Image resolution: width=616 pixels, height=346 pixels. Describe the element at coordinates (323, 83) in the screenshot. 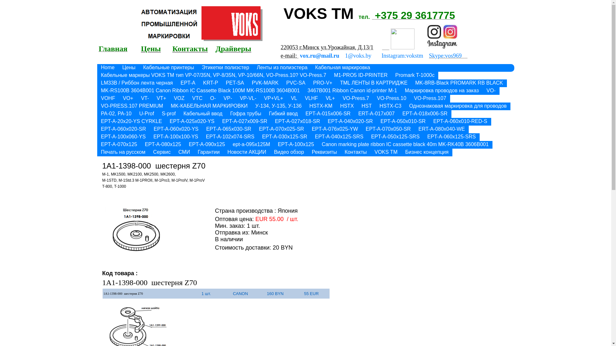

I see `PRO-V+` at that location.